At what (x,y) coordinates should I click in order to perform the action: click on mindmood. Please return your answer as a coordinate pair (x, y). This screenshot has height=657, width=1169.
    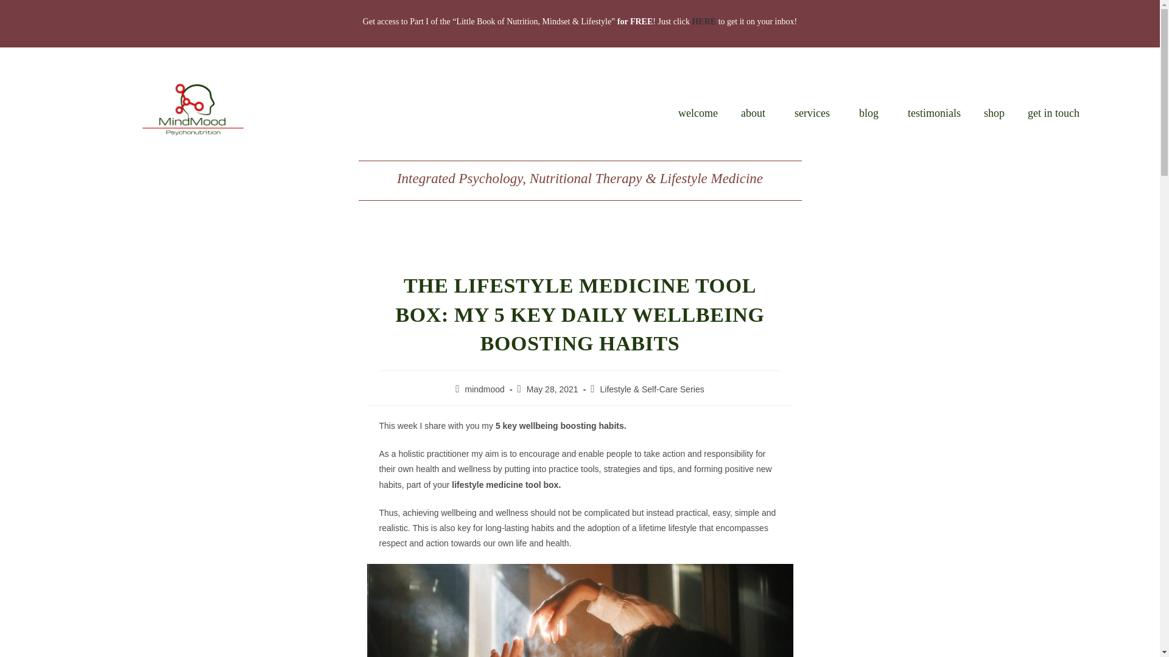
    Looking at the image, I should click on (485, 389).